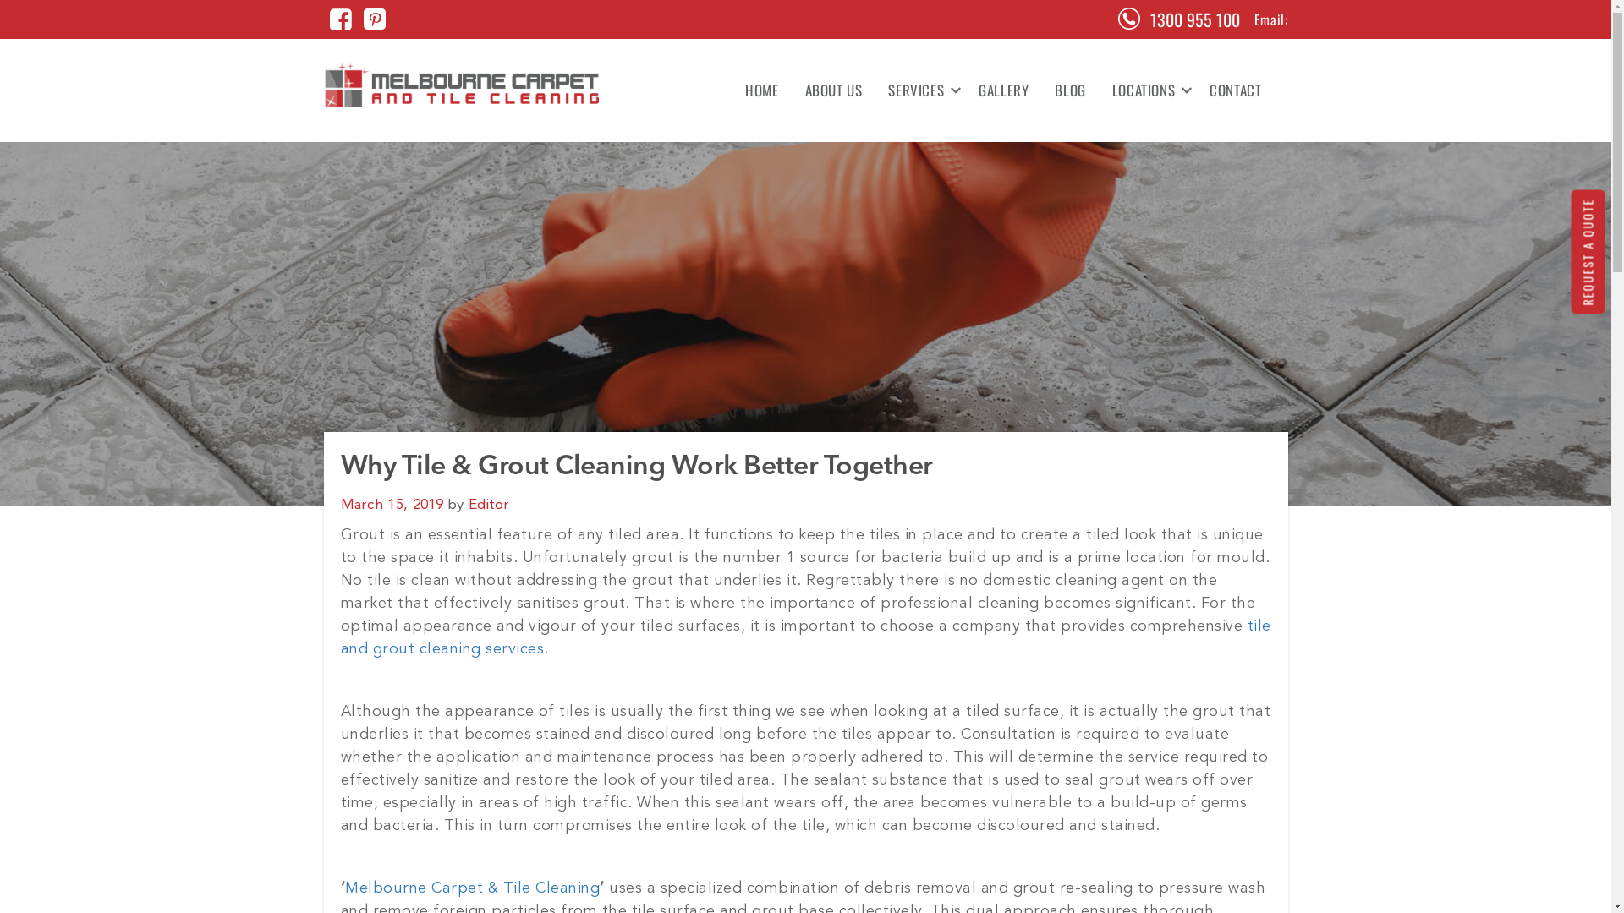  Describe the element at coordinates (761, 90) in the screenshot. I see `HOME` at that location.